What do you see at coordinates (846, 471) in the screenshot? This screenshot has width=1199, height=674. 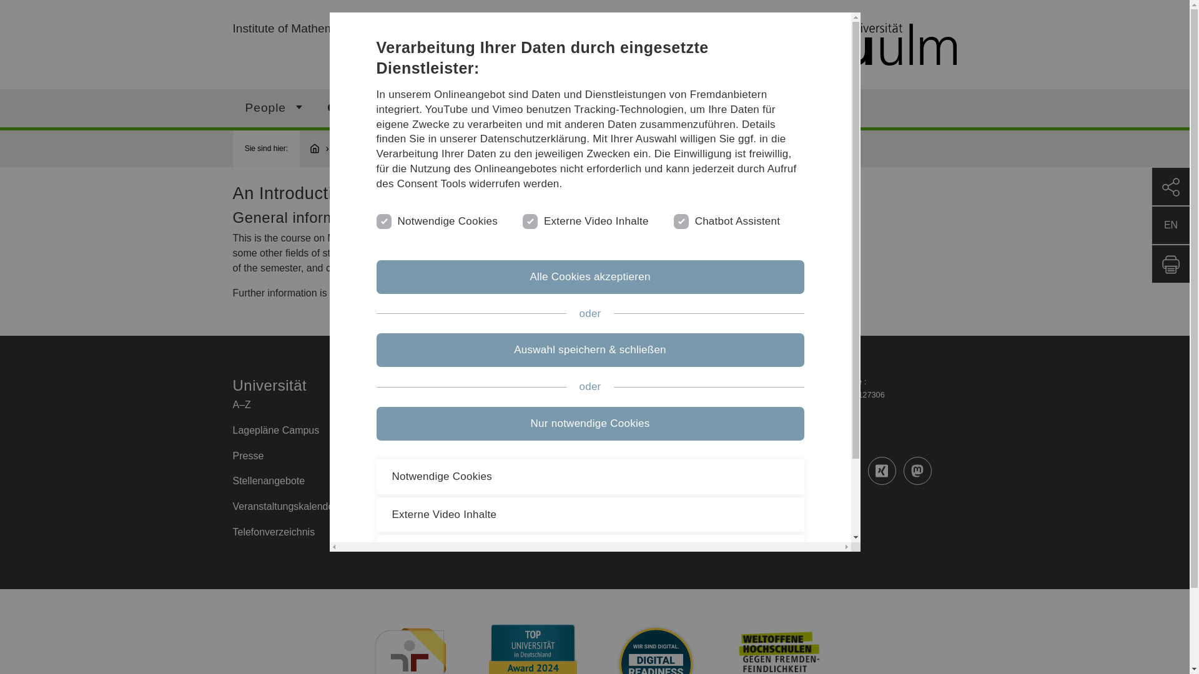 I see `linkedin` at bounding box center [846, 471].